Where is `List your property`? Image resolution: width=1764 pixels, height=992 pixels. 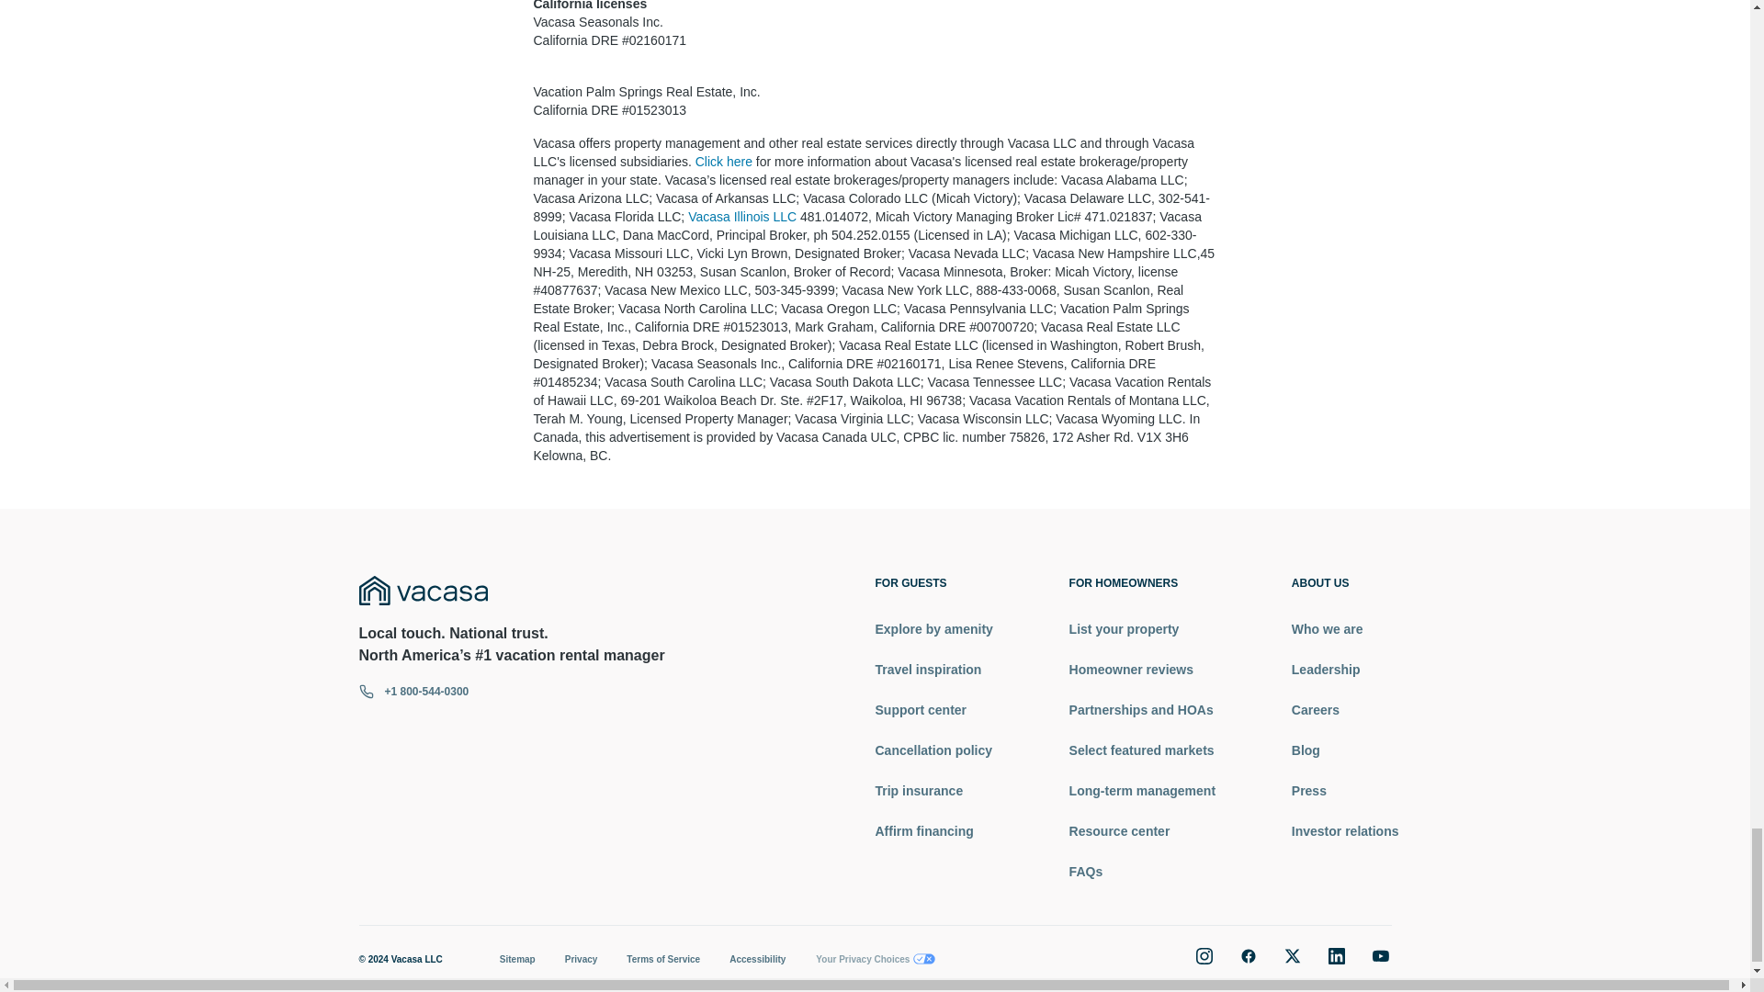 List your property is located at coordinates (1141, 629).